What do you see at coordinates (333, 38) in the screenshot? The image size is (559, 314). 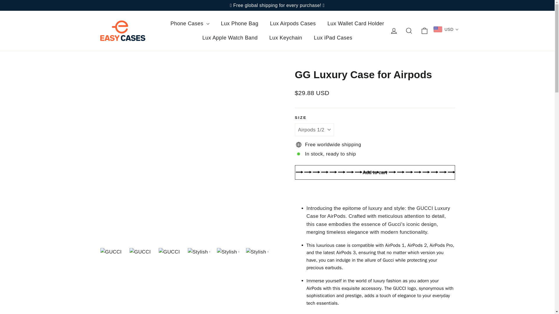 I see `Lux iPad Cases` at bounding box center [333, 38].